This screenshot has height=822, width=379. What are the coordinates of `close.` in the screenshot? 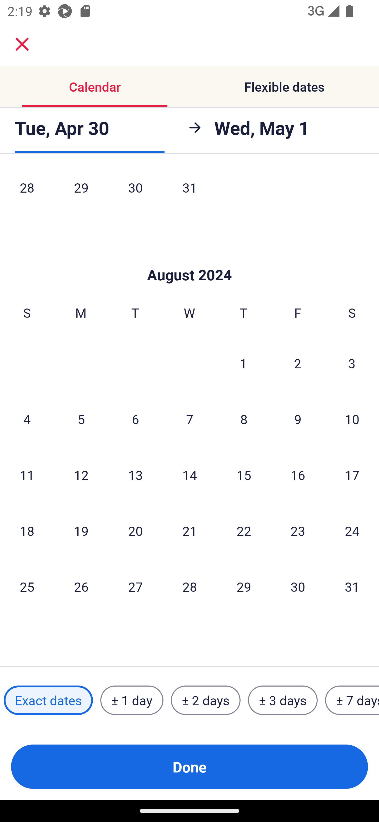 It's located at (22, 44).